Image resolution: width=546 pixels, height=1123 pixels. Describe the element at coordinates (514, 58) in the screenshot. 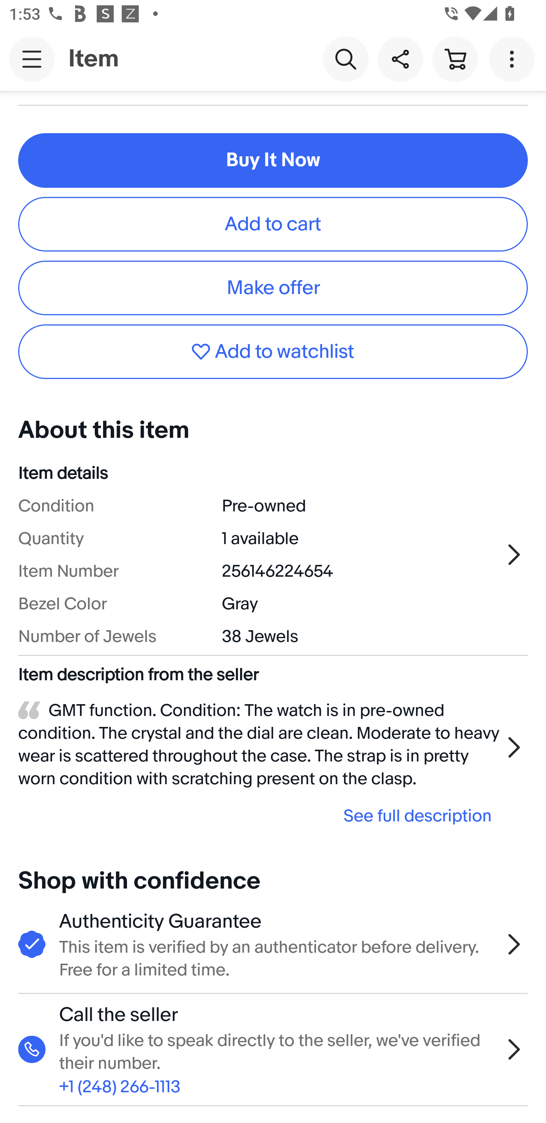

I see `More options` at that location.